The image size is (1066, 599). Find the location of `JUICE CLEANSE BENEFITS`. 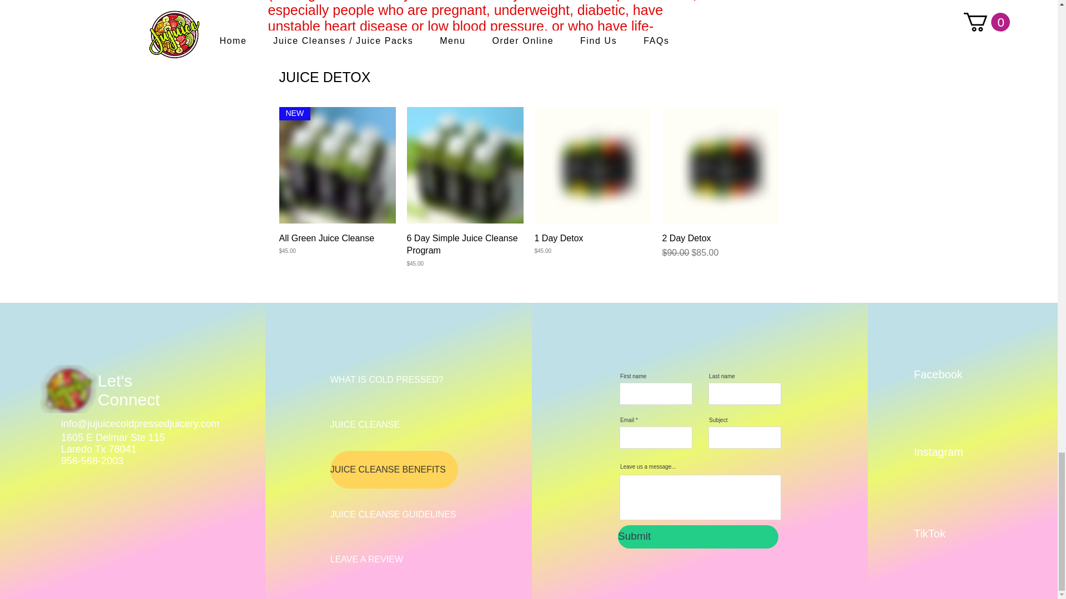

JUICE CLEANSE BENEFITS is located at coordinates (394, 470).